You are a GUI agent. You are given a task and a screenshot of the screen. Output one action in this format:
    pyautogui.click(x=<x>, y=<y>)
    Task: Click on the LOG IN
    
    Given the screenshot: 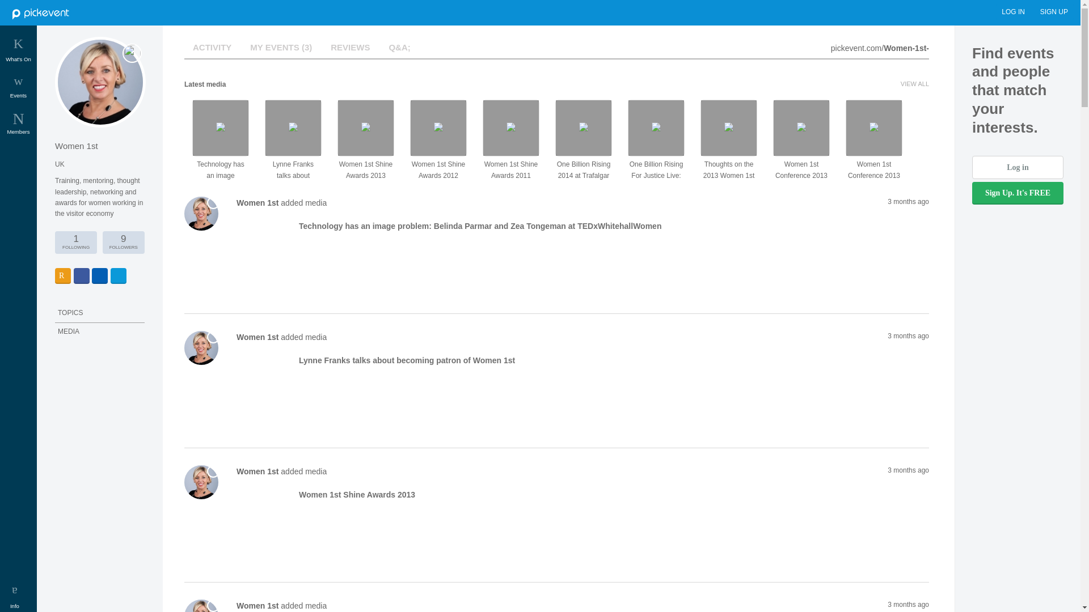 What is the action you would take?
    pyautogui.click(x=1014, y=11)
    